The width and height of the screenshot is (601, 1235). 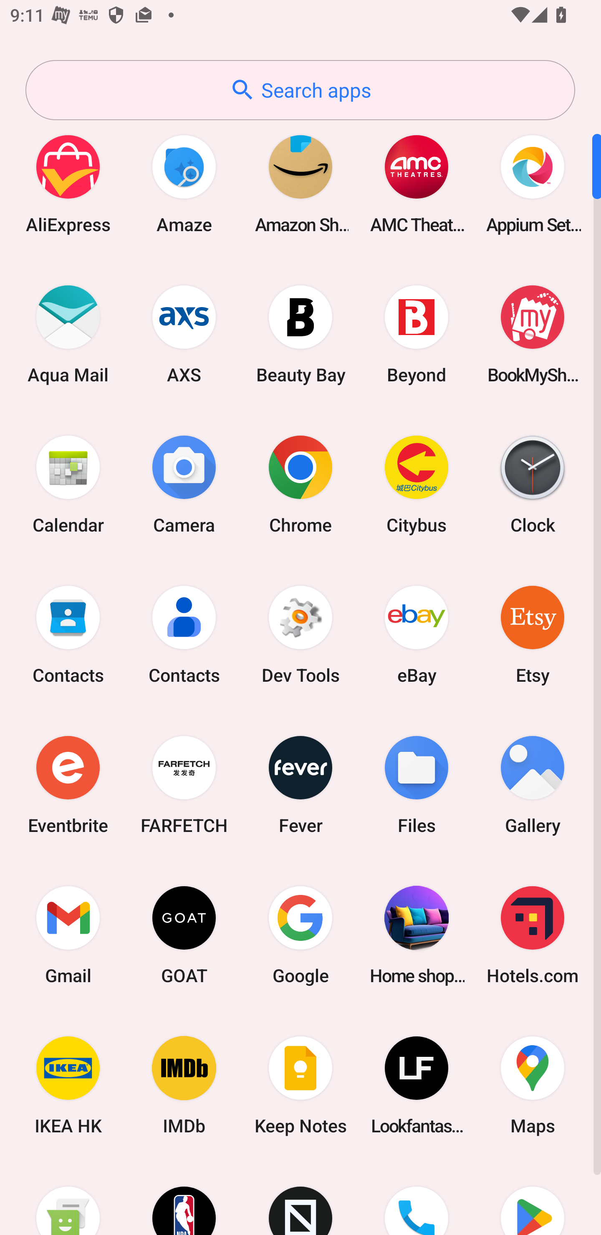 I want to click on Play Store, so click(x=533, y=1198).